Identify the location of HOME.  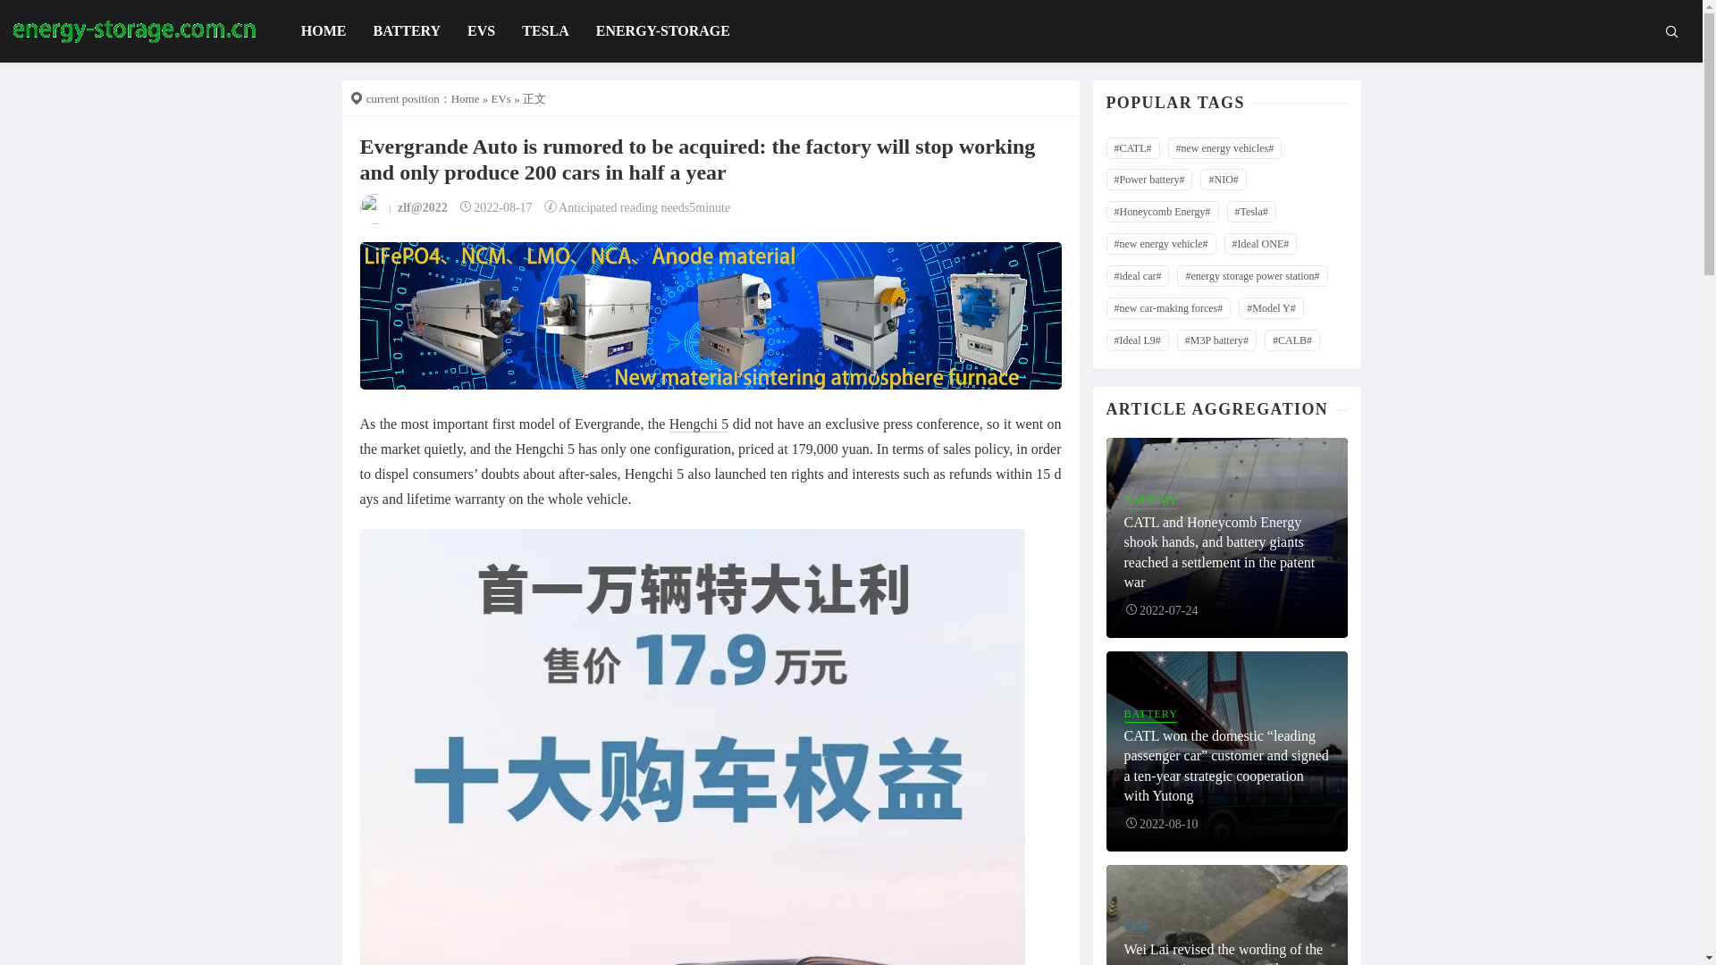
(324, 31).